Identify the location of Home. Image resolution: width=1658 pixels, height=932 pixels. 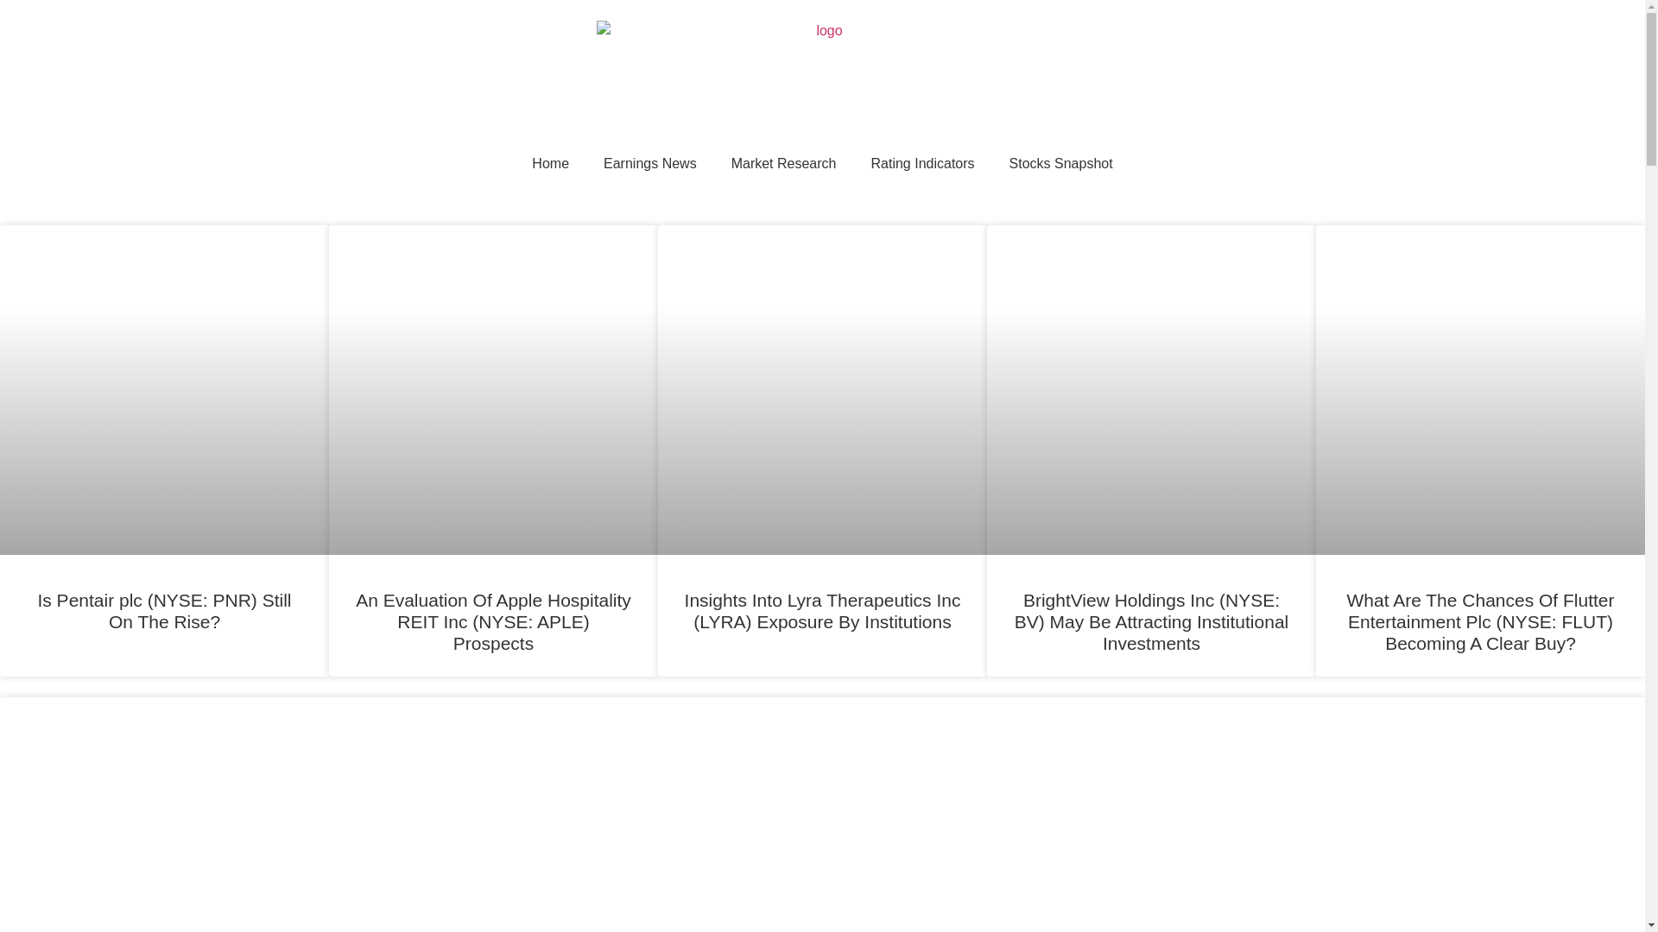
(550, 164).